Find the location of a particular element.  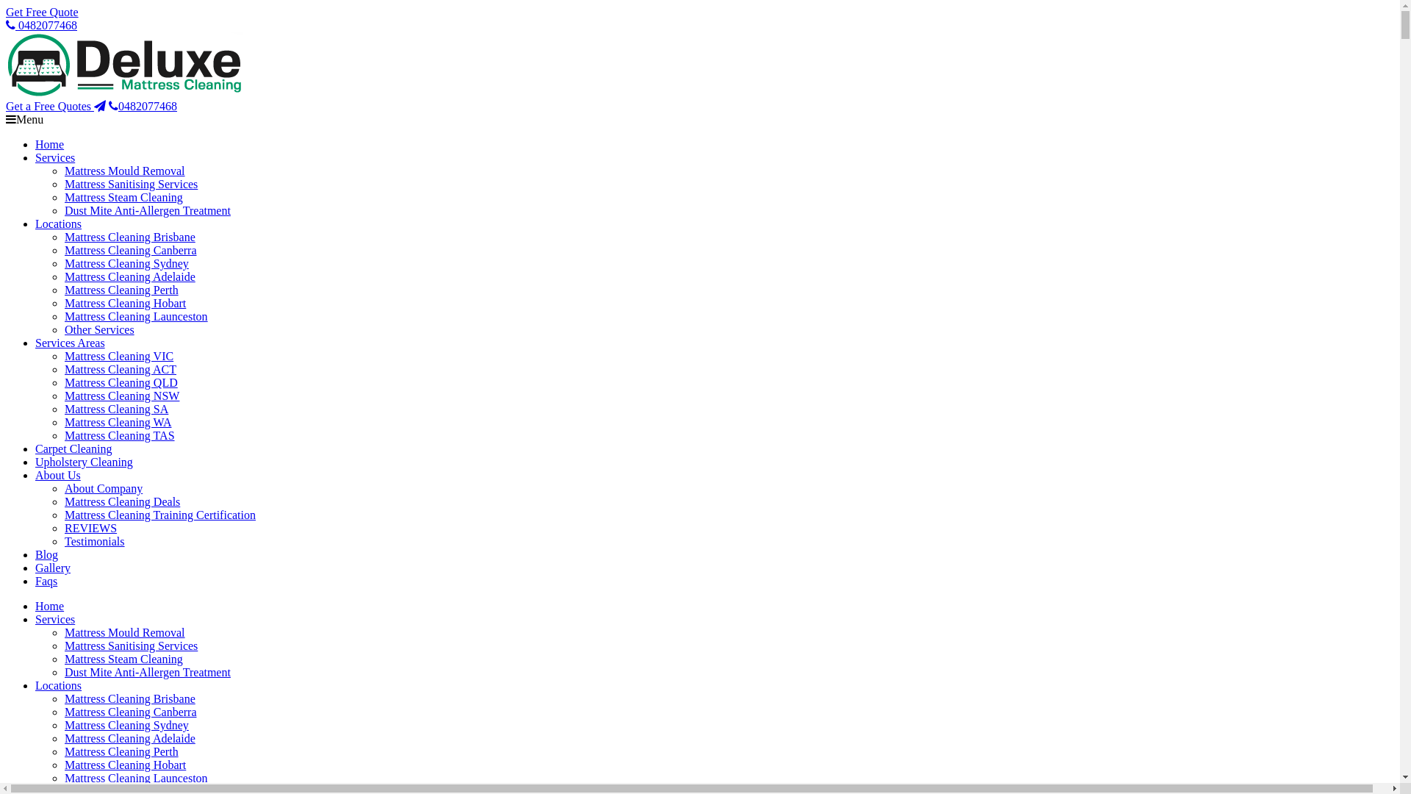

Gallery is located at coordinates (53, 568).